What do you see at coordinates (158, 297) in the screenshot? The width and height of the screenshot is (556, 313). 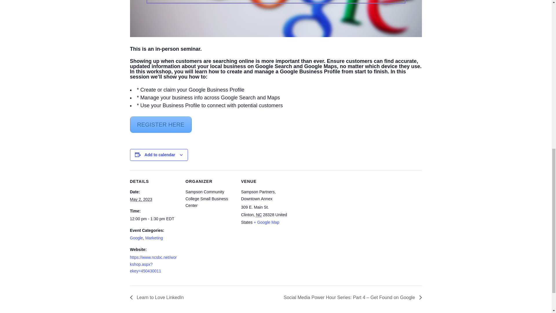 I see `Learn to Love LinkedIn` at bounding box center [158, 297].